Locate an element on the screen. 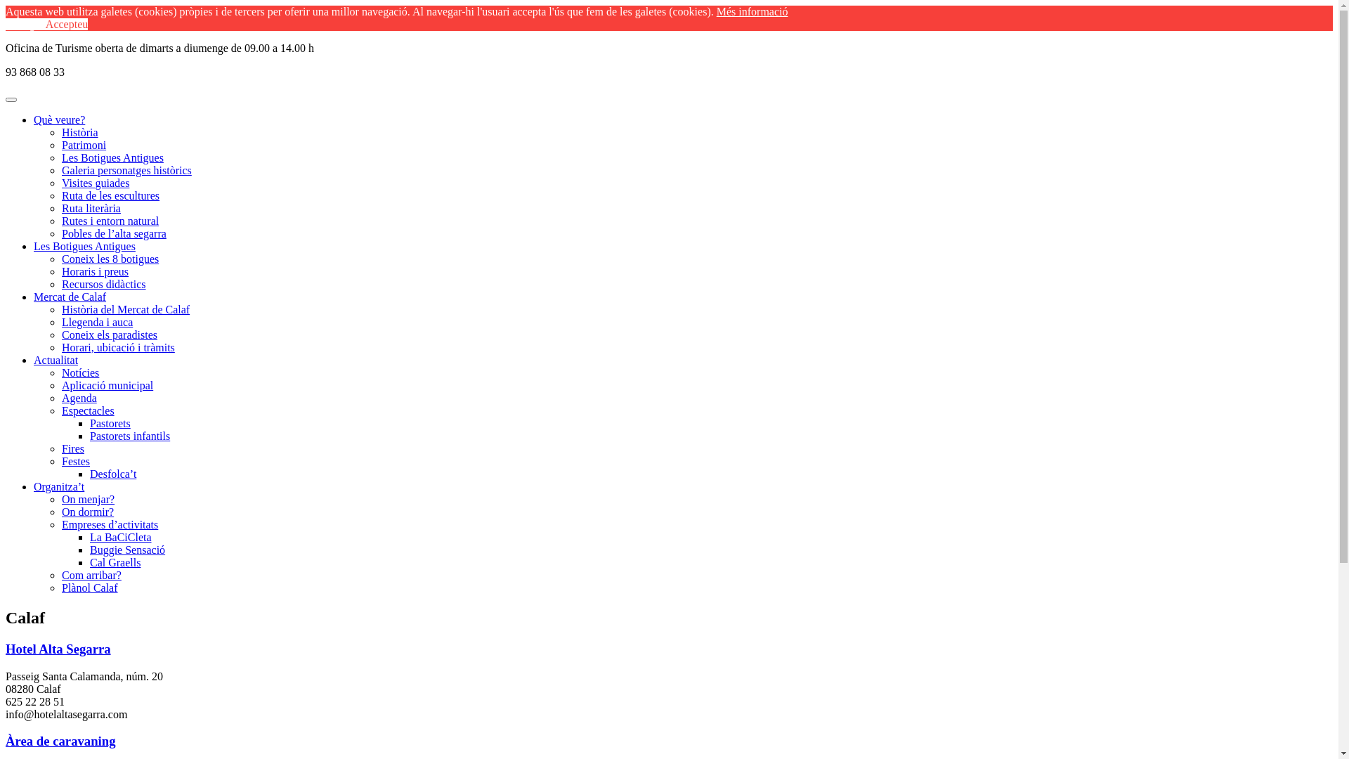  Mercat de Calaf is located at coordinates (70, 297).